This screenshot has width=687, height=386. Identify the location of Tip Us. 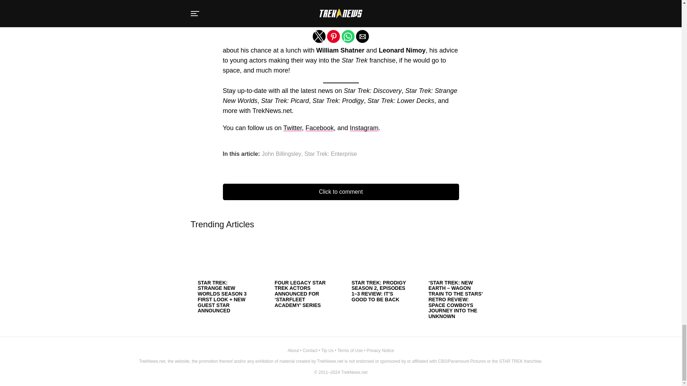
(327, 351).